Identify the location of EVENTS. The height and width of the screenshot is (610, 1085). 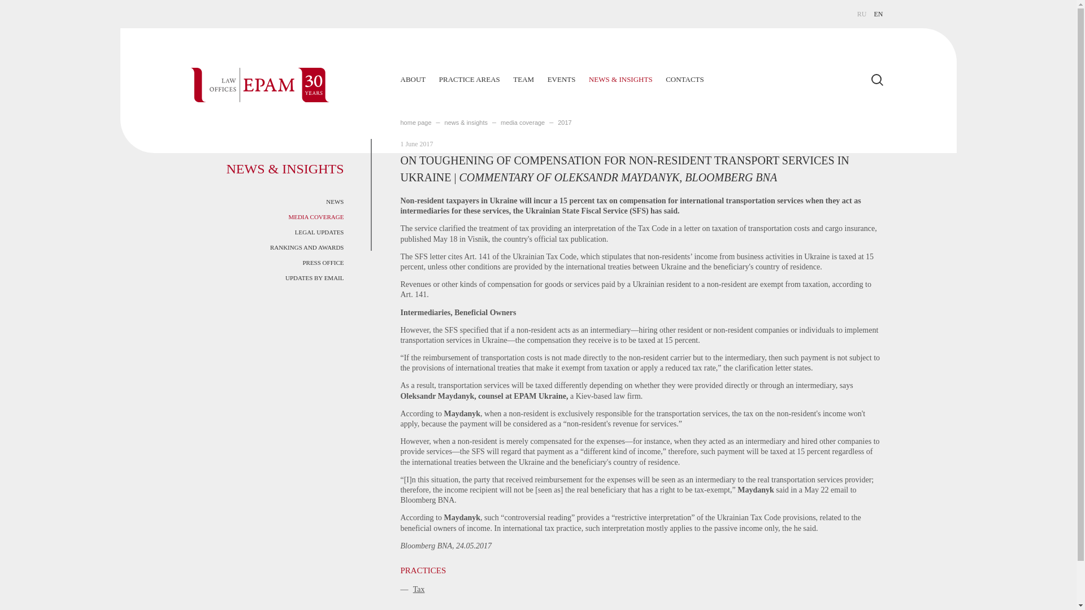
(562, 79).